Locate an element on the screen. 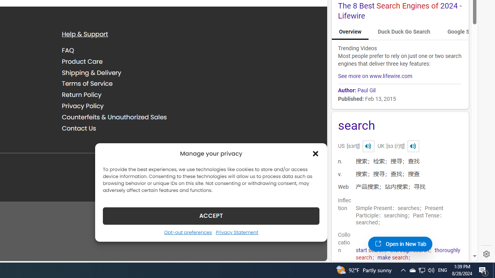 Image resolution: width=495 pixels, height=278 pixels. Contact Us is located at coordinates (79, 128).